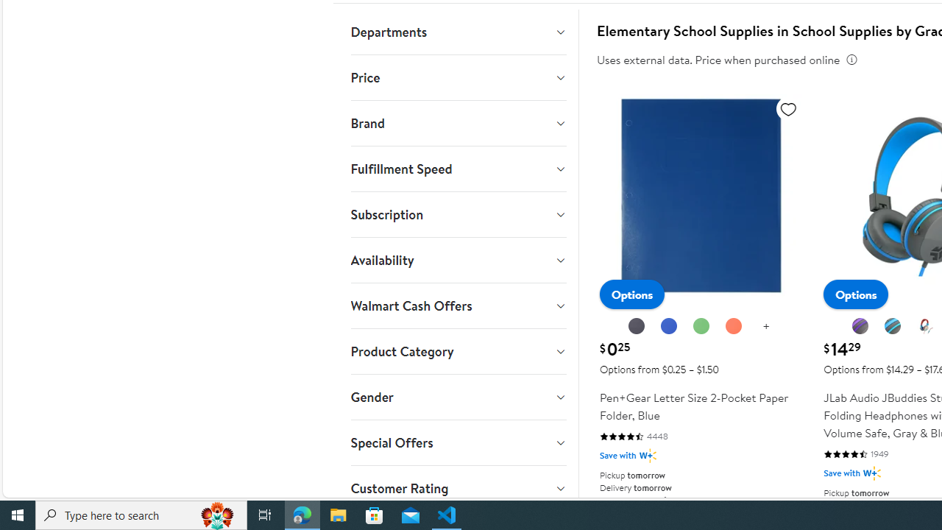 This screenshot has width=942, height=530. I want to click on Special Offers, so click(458, 442).